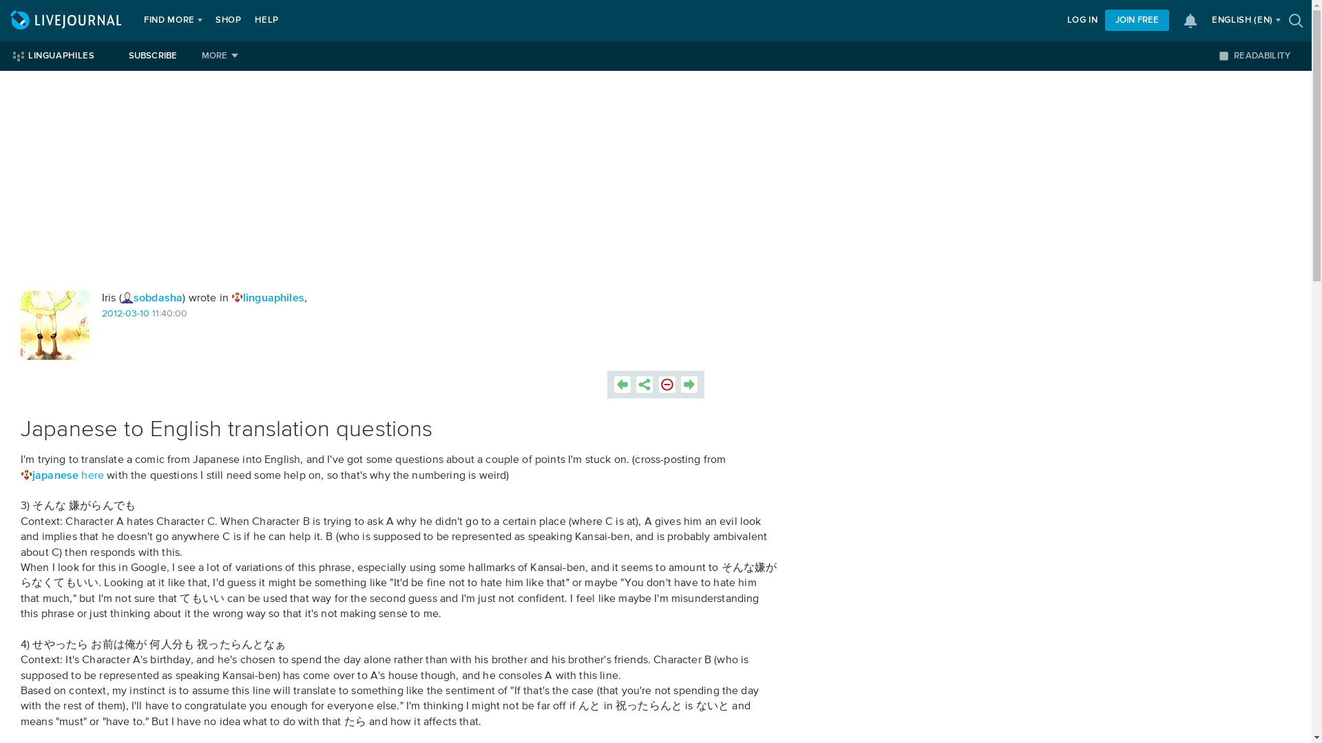 The height and width of the screenshot is (743, 1322). I want to click on SUBSCRIBE, so click(152, 56).